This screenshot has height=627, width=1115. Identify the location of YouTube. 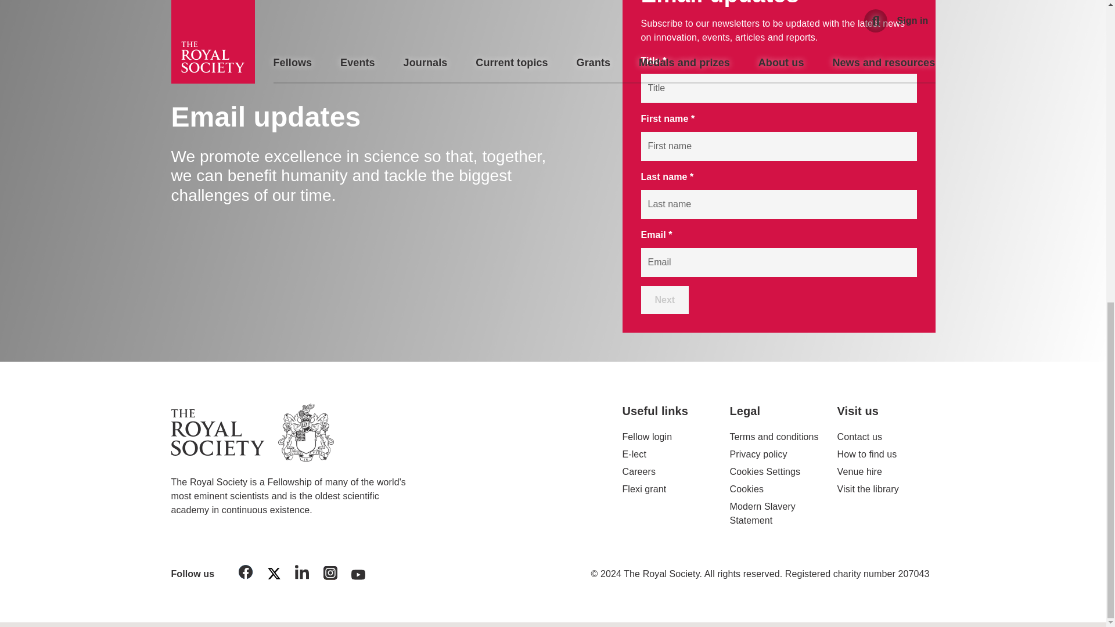
(358, 576).